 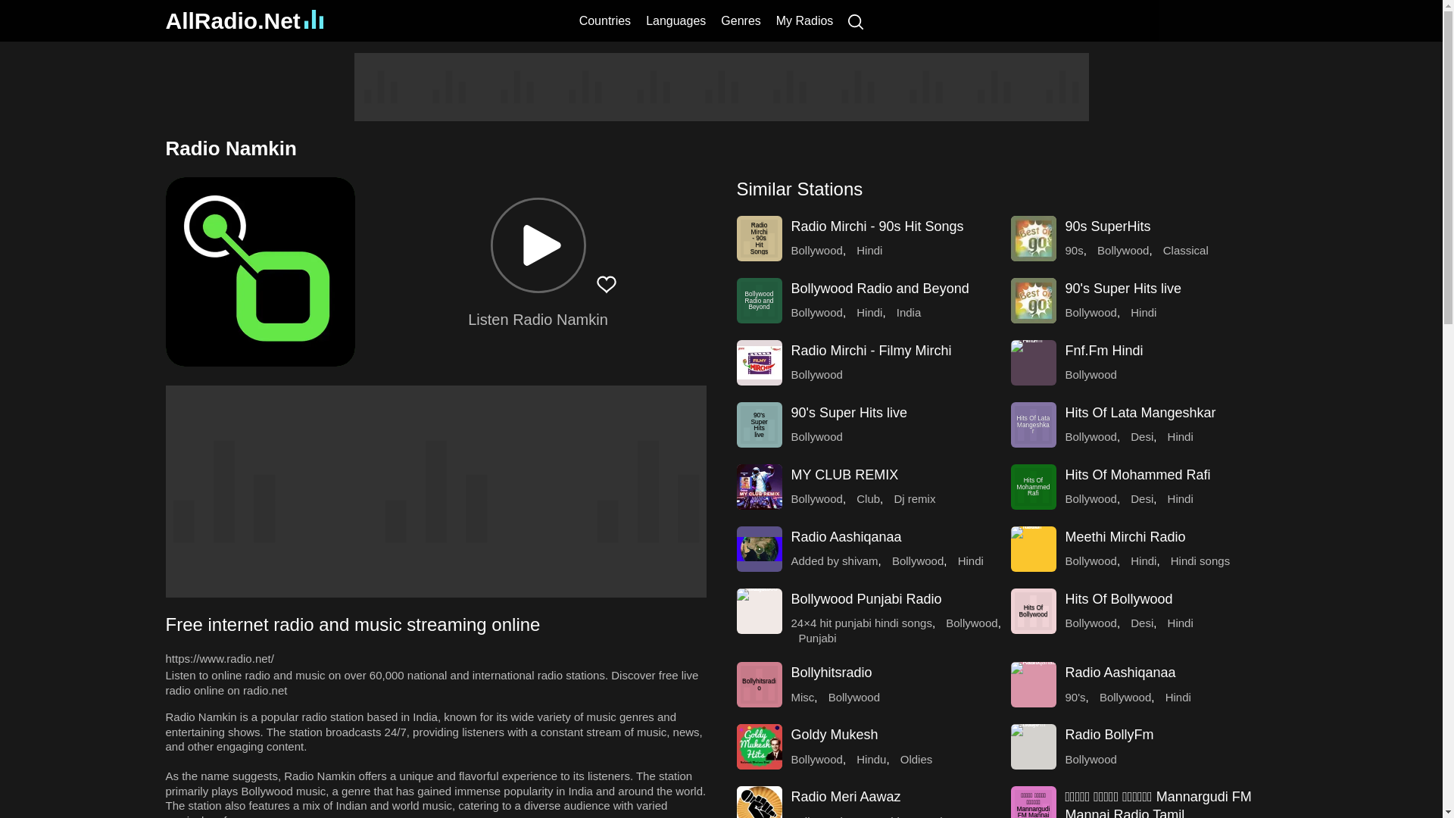 What do you see at coordinates (1074, 250) in the screenshot?
I see `90s` at bounding box center [1074, 250].